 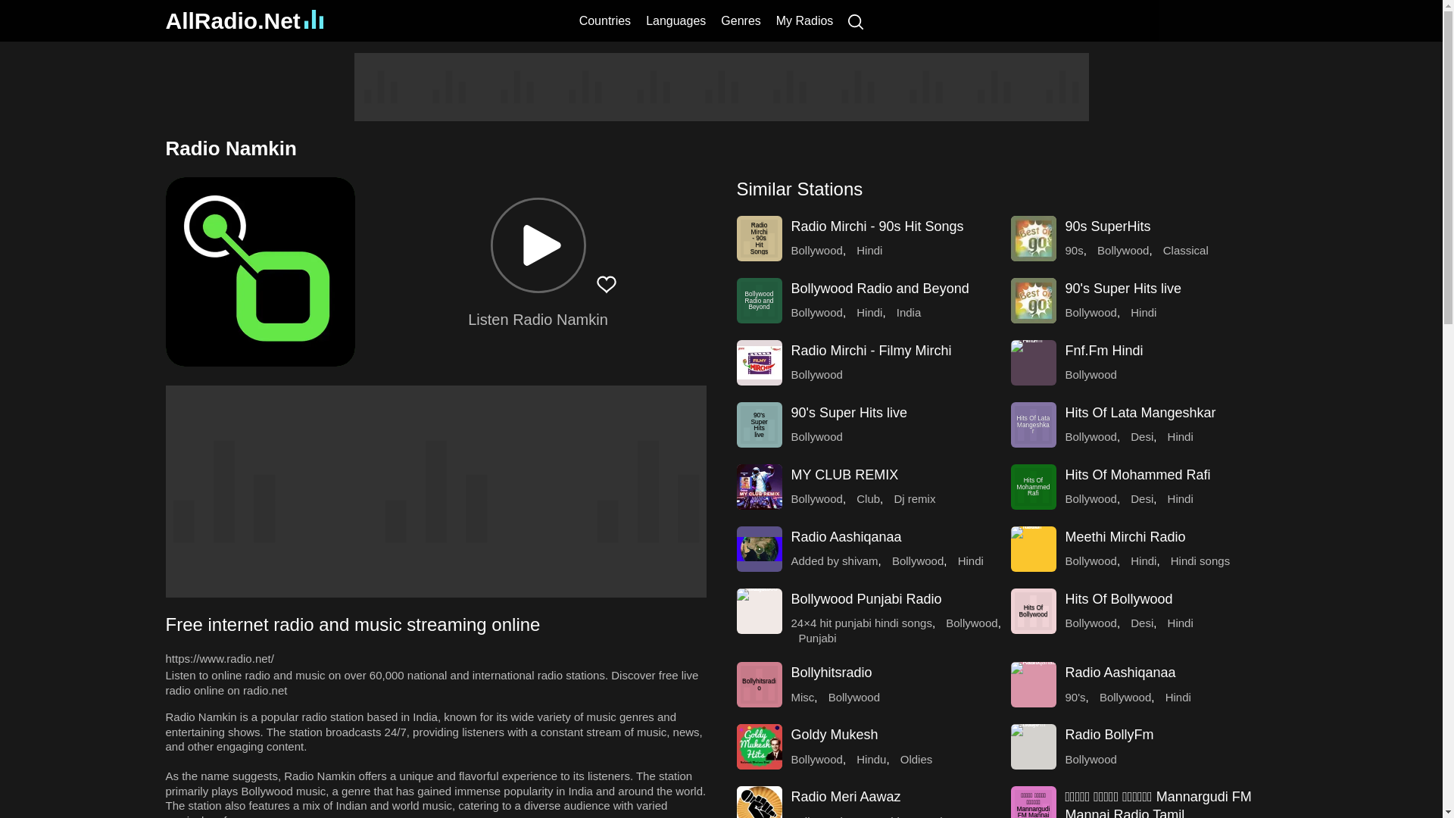 What do you see at coordinates (1074, 250) in the screenshot?
I see `90s` at bounding box center [1074, 250].